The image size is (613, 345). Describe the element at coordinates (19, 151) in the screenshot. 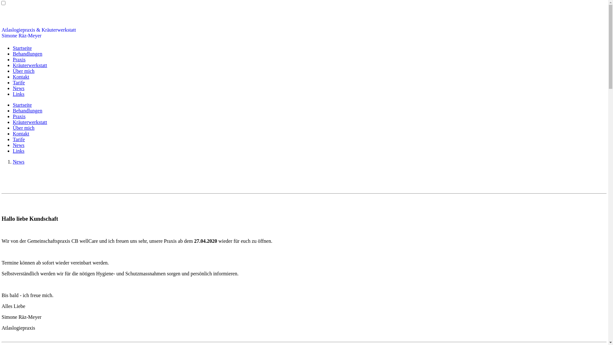

I see `Links` at that location.